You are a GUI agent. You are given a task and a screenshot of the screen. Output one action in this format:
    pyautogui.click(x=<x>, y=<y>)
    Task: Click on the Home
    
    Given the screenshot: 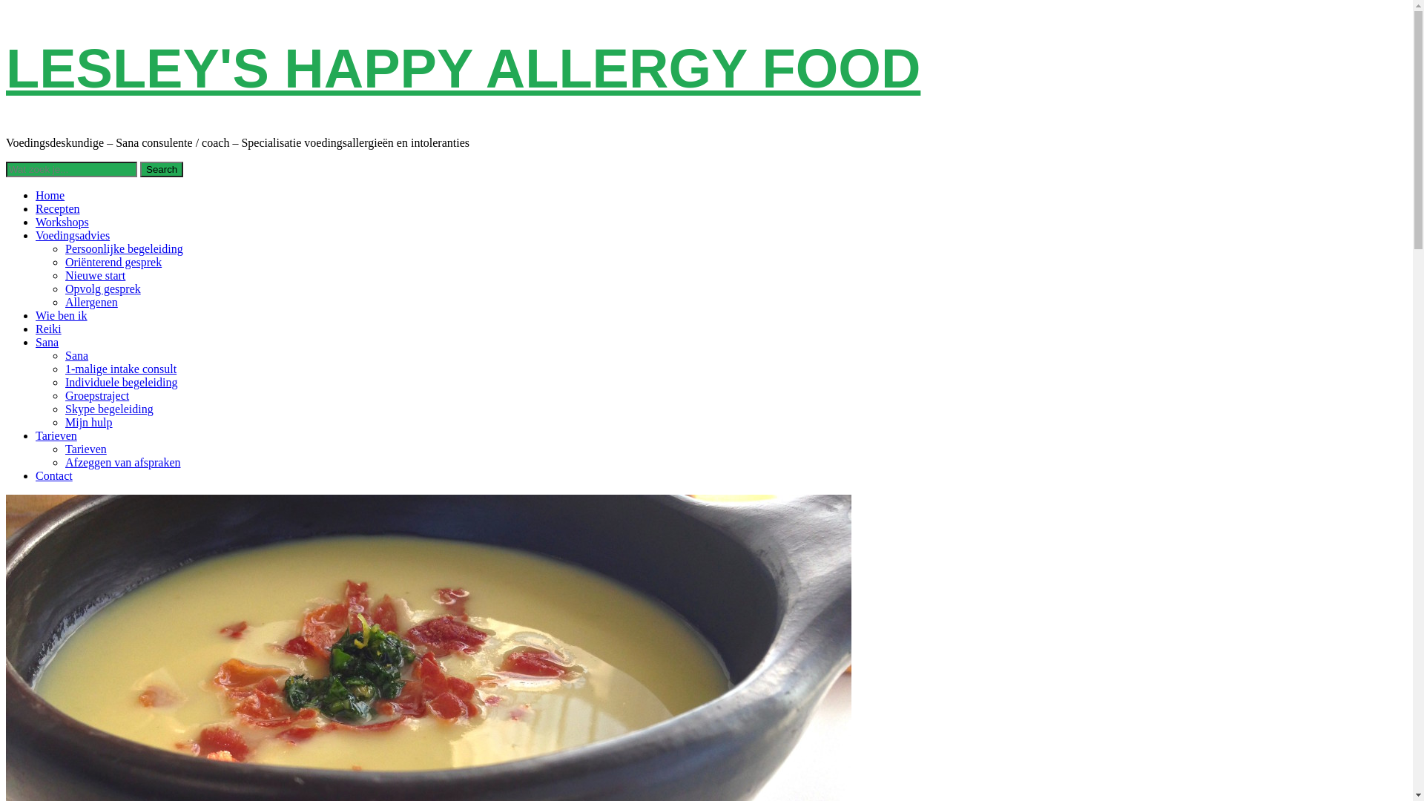 What is the action you would take?
    pyautogui.click(x=50, y=196)
    